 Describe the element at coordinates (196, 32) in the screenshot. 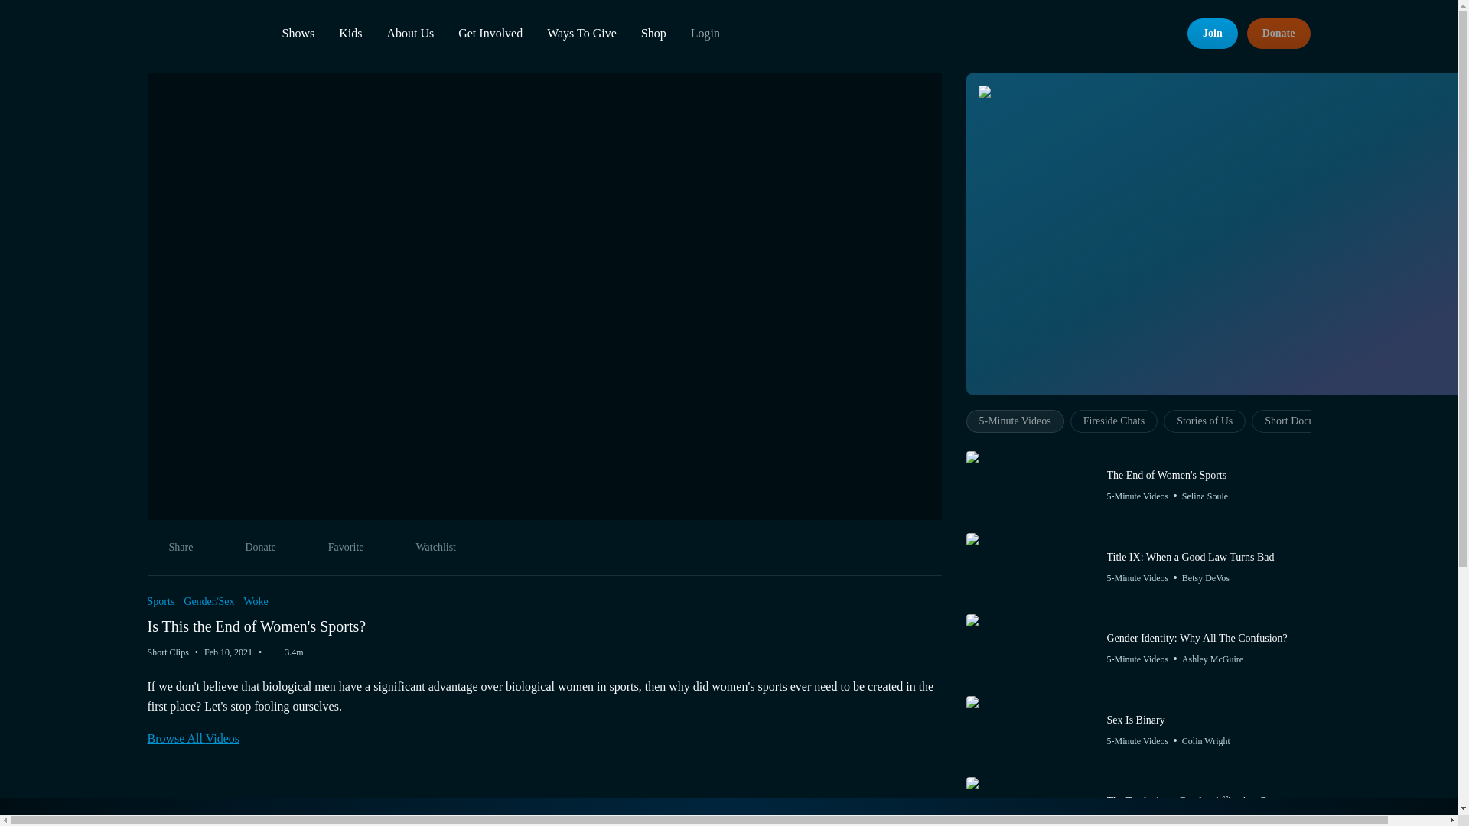

I see `Kids` at that location.